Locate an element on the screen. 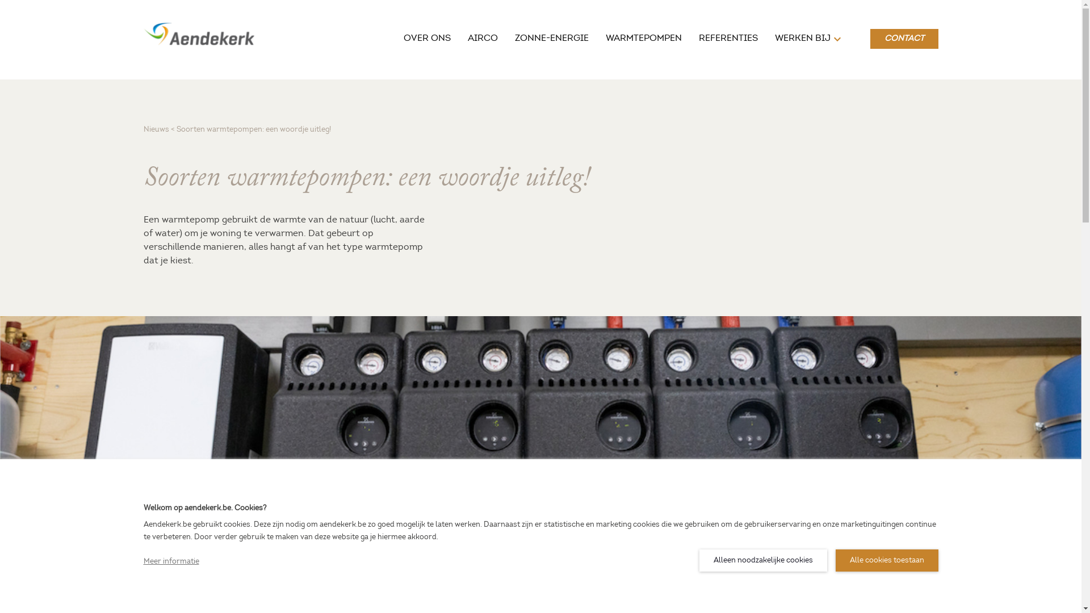  AIRCO is located at coordinates (483, 39).